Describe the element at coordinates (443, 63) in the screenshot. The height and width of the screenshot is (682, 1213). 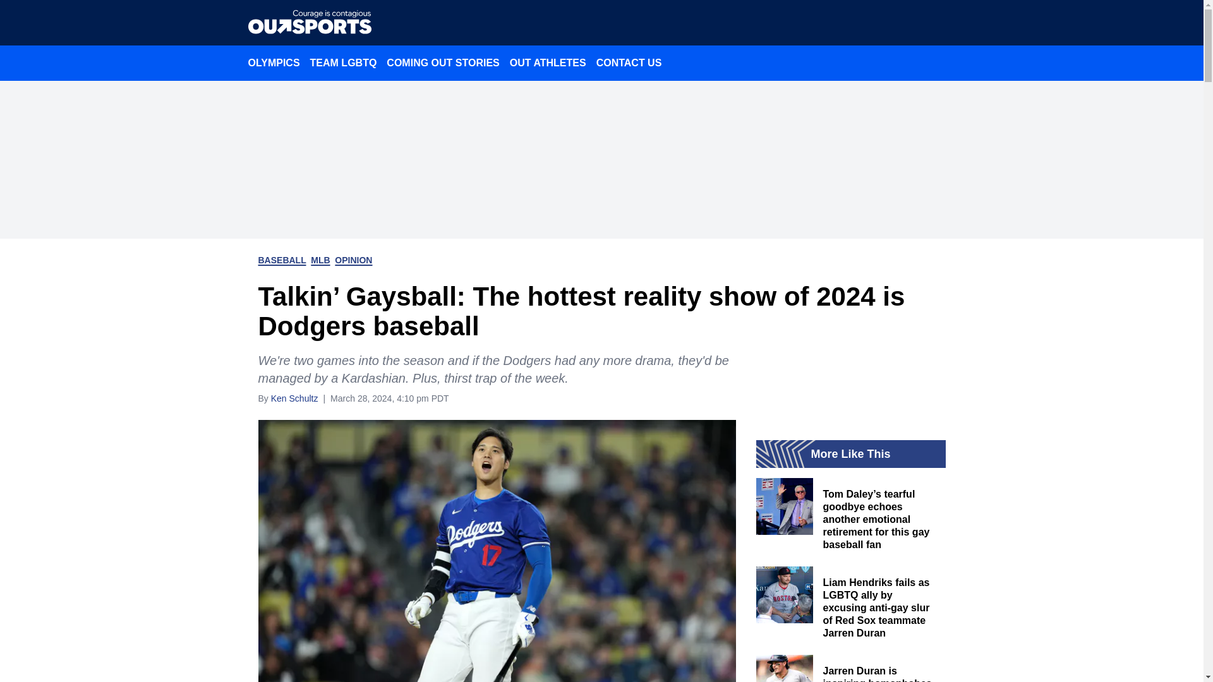
I see `COMING OUT STORIES` at that location.